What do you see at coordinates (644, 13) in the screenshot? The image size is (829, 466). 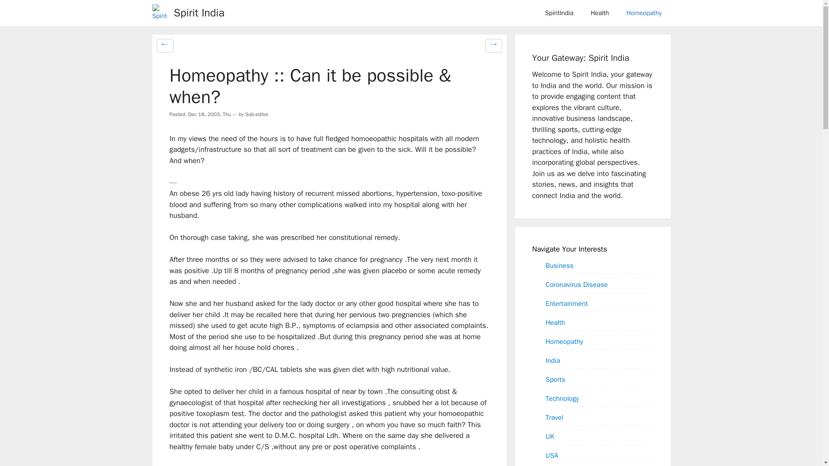 I see `Homeopathy` at bounding box center [644, 13].